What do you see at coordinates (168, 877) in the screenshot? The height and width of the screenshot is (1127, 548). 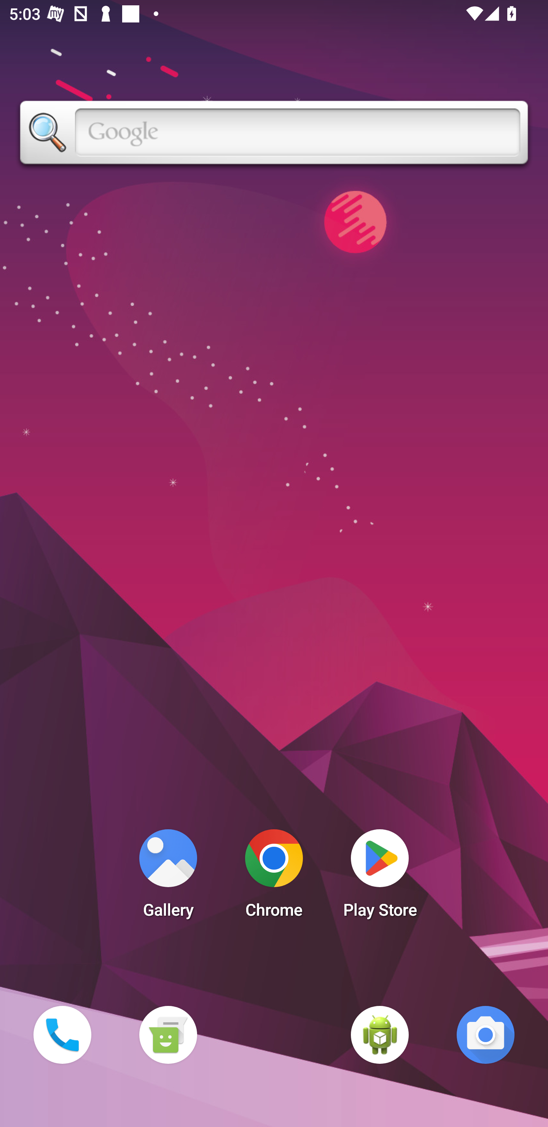 I see `Gallery` at bounding box center [168, 877].